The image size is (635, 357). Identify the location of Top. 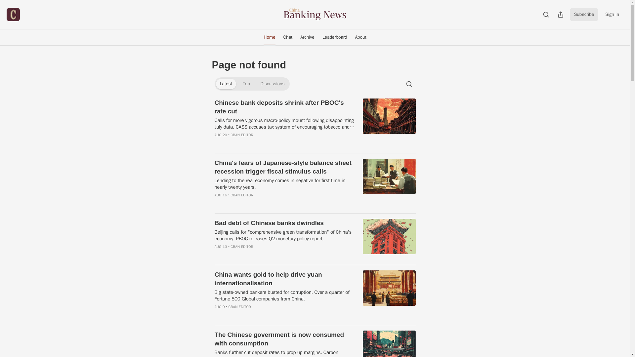
(246, 84).